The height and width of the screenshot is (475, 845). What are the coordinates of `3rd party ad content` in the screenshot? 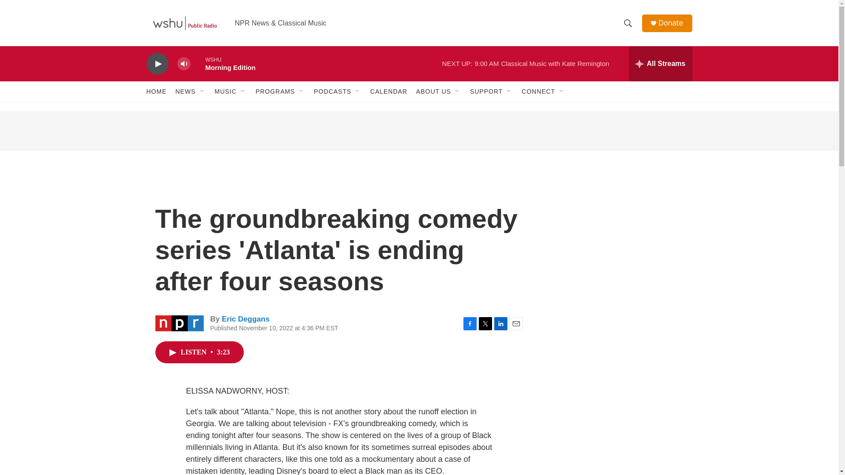 It's located at (419, 131).